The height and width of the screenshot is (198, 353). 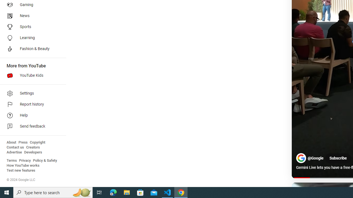 What do you see at coordinates (31, 105) in the screenshot?
I see `Report history` at bounding box center [31, 105].